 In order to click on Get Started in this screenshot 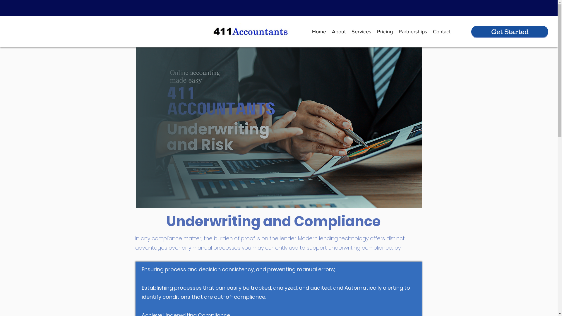, I will do `click(510, 32)`.